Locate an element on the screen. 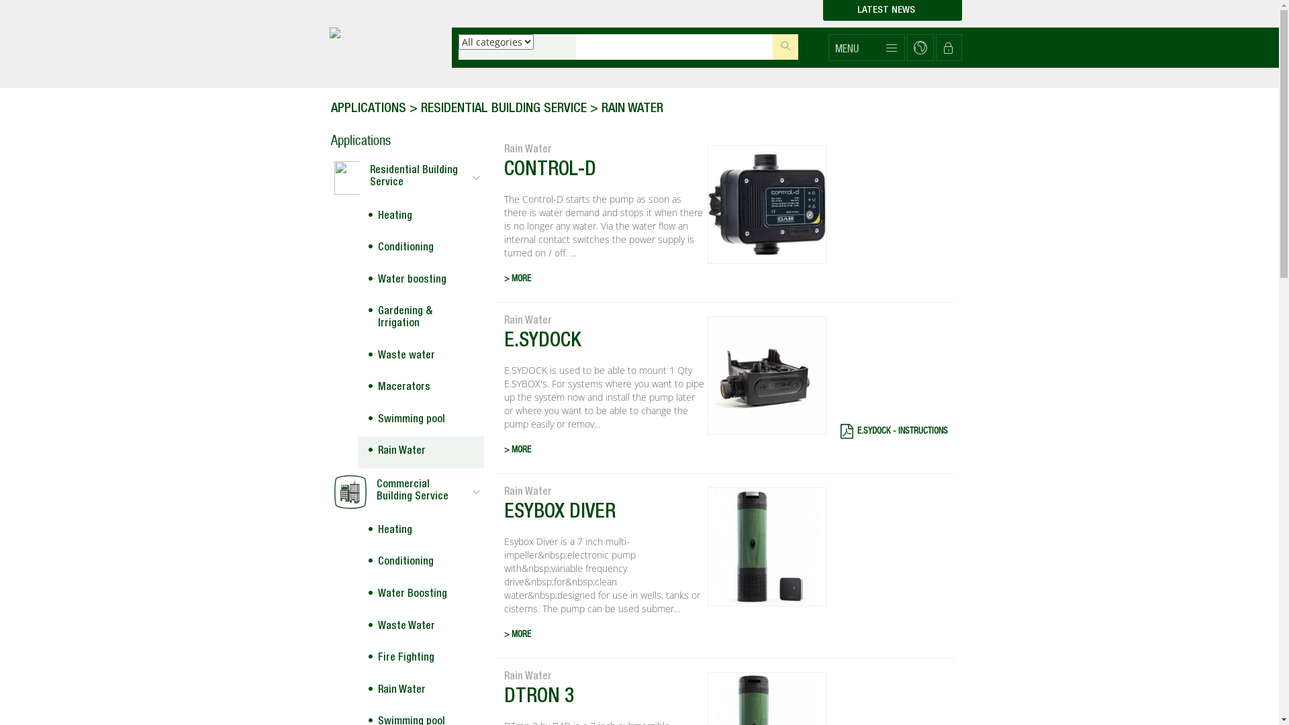 The height and width of the screenshot is (725, 1289). Insert search keys is located at coordinates (675, 47).